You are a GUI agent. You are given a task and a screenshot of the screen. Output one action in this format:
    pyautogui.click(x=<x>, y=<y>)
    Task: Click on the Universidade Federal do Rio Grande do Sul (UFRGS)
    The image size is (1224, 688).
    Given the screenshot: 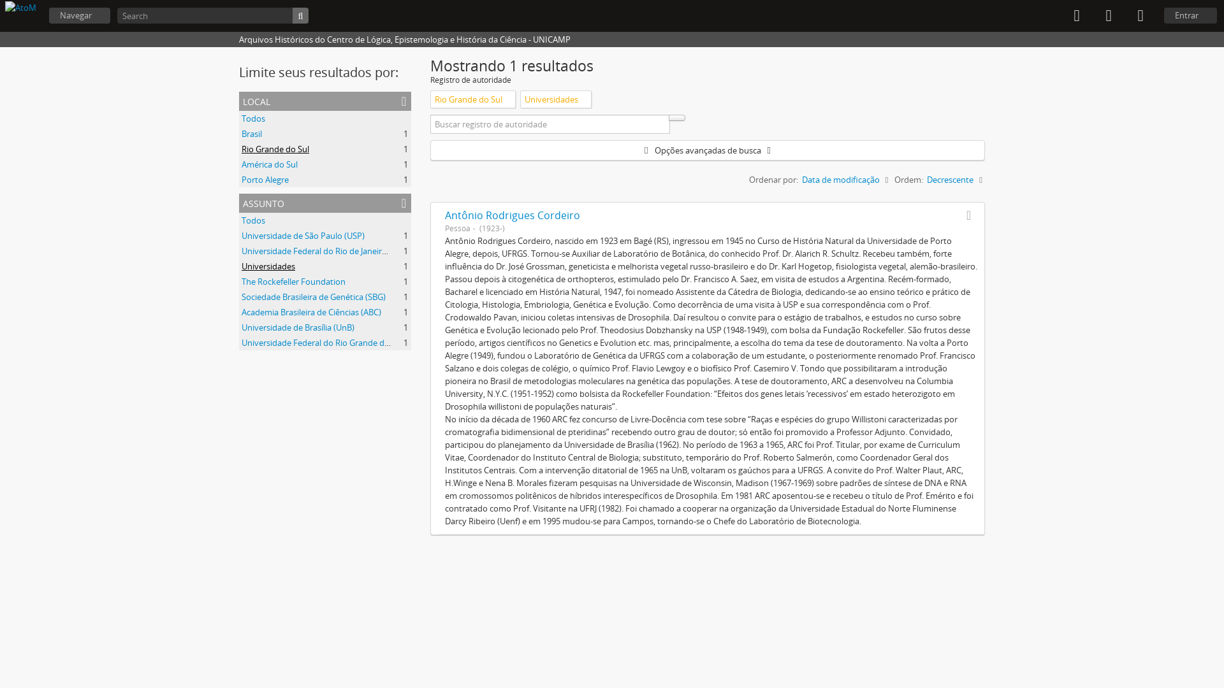 What is the action you would take?
    pyautogui.click(x=339, y=343)
    